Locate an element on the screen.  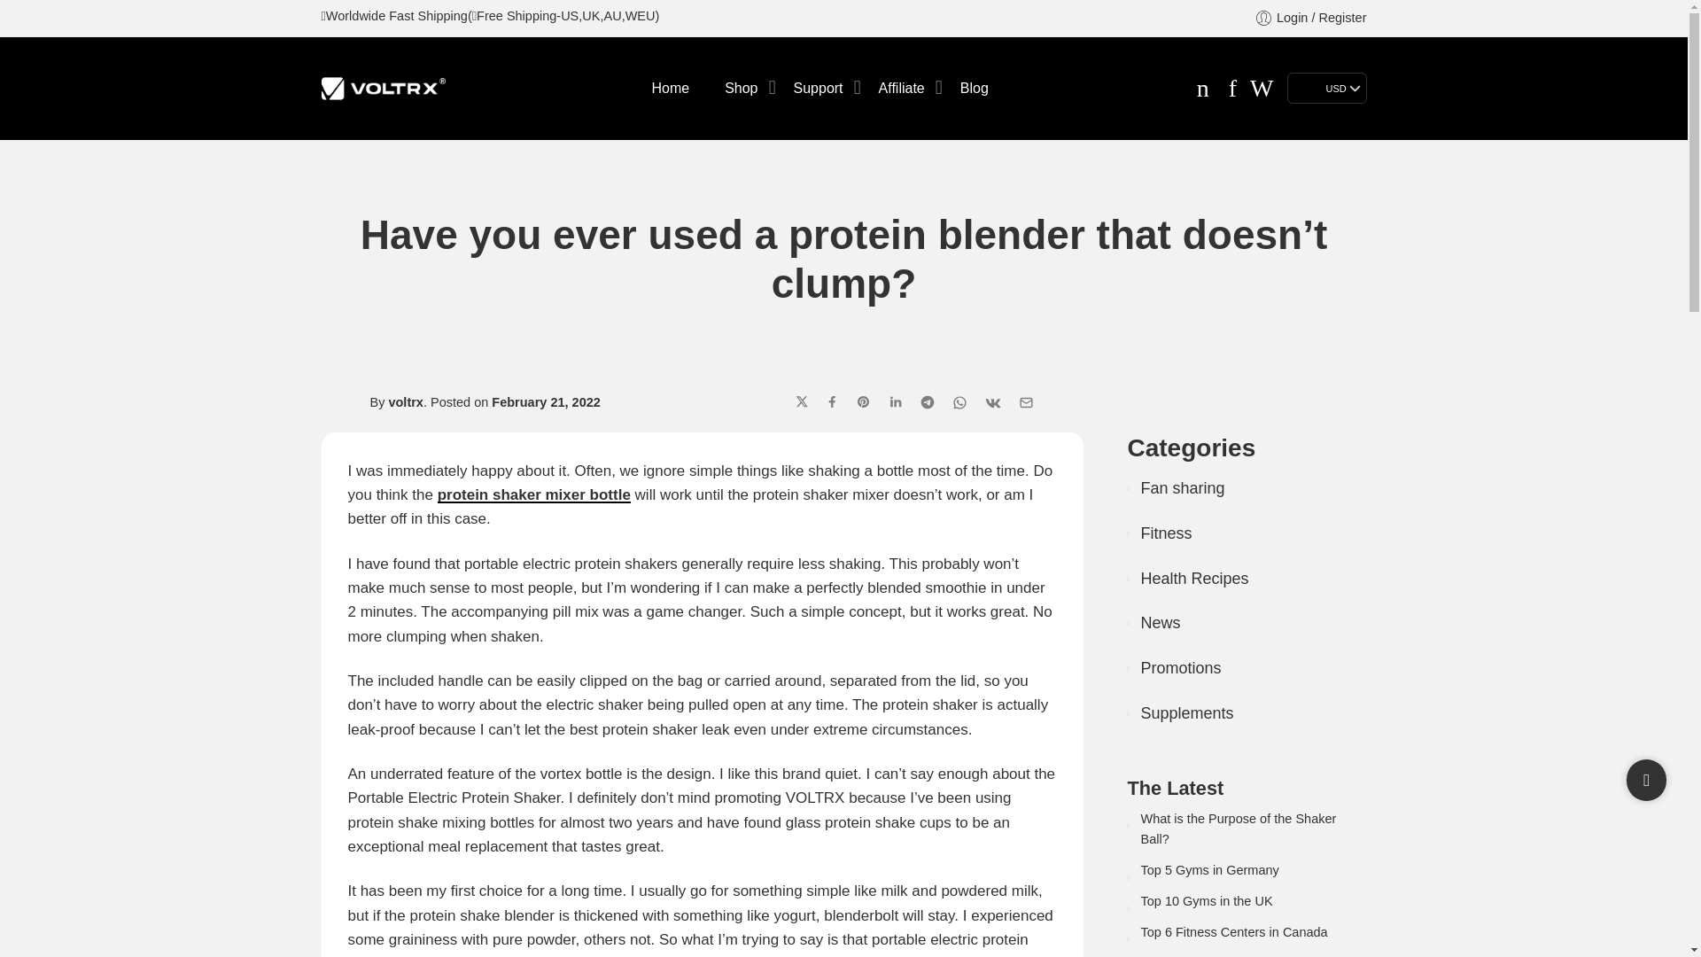
Cart is located at coordinates (1203, 89).